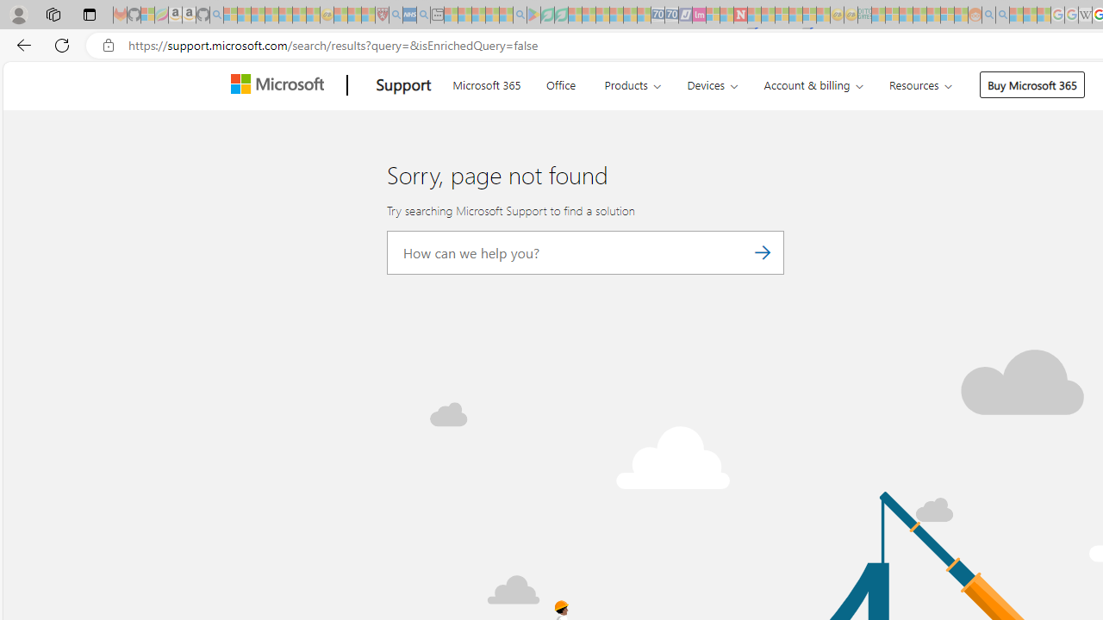  Describe the element at coordinates (699, 15) in the screenshot. I see `Jobs - lastminute.com Investor Portal - Sleeping` at that location.